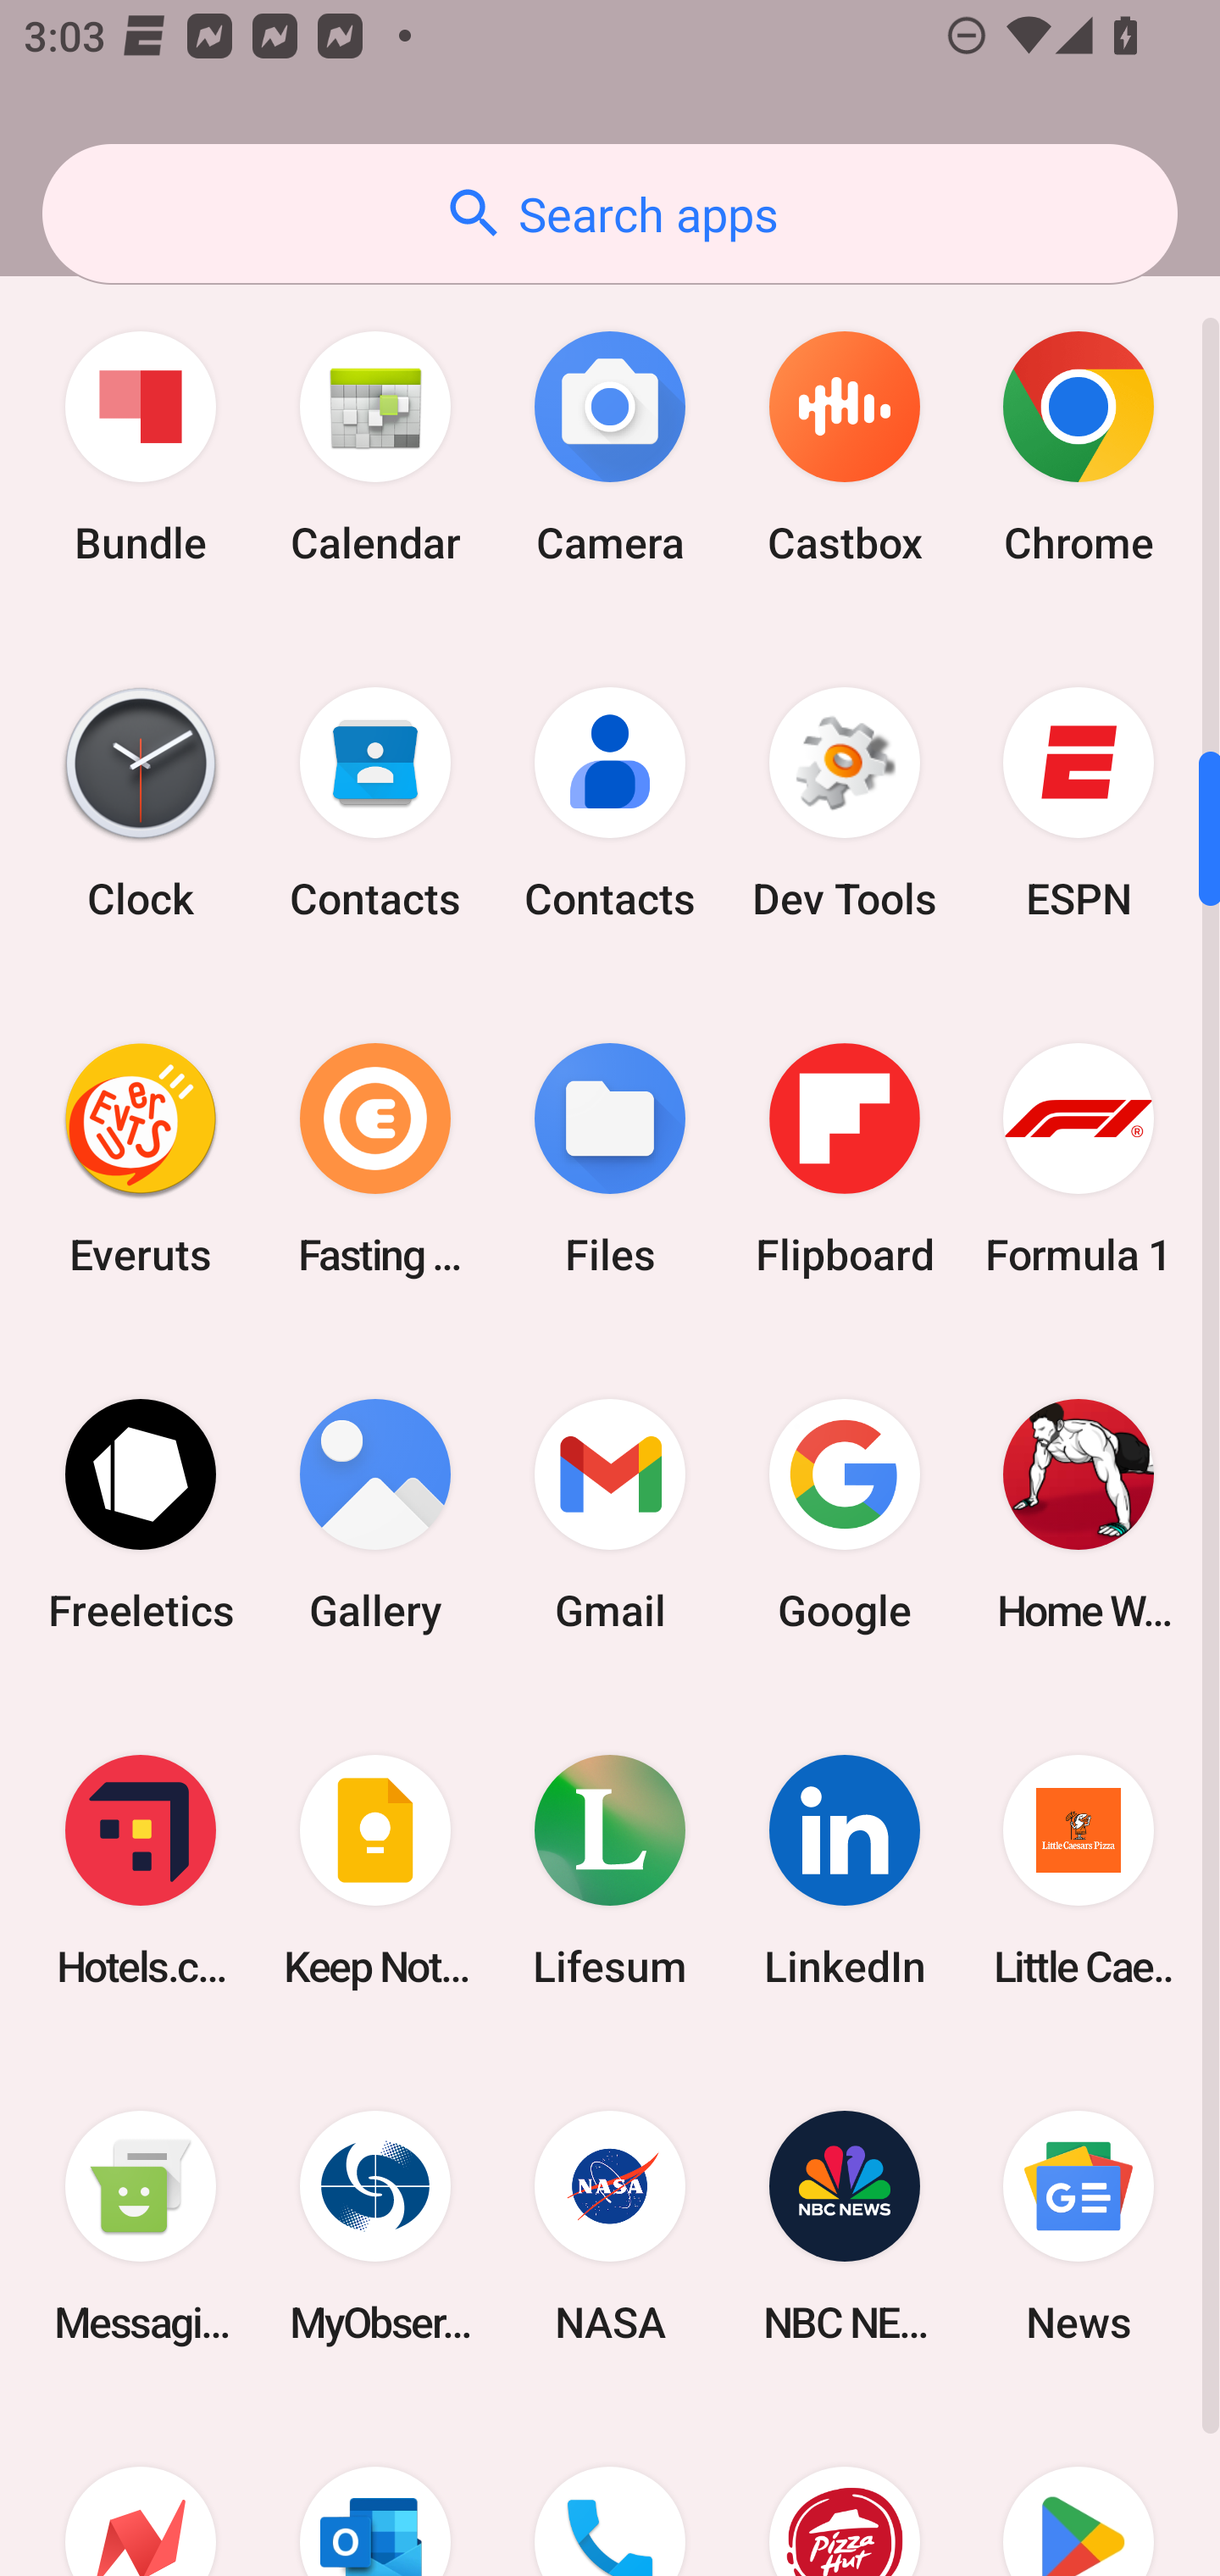  Describe the element at coordinates (844, 2491) in the screenshot. I see `Pizza Hut HK & Macau` at that location.